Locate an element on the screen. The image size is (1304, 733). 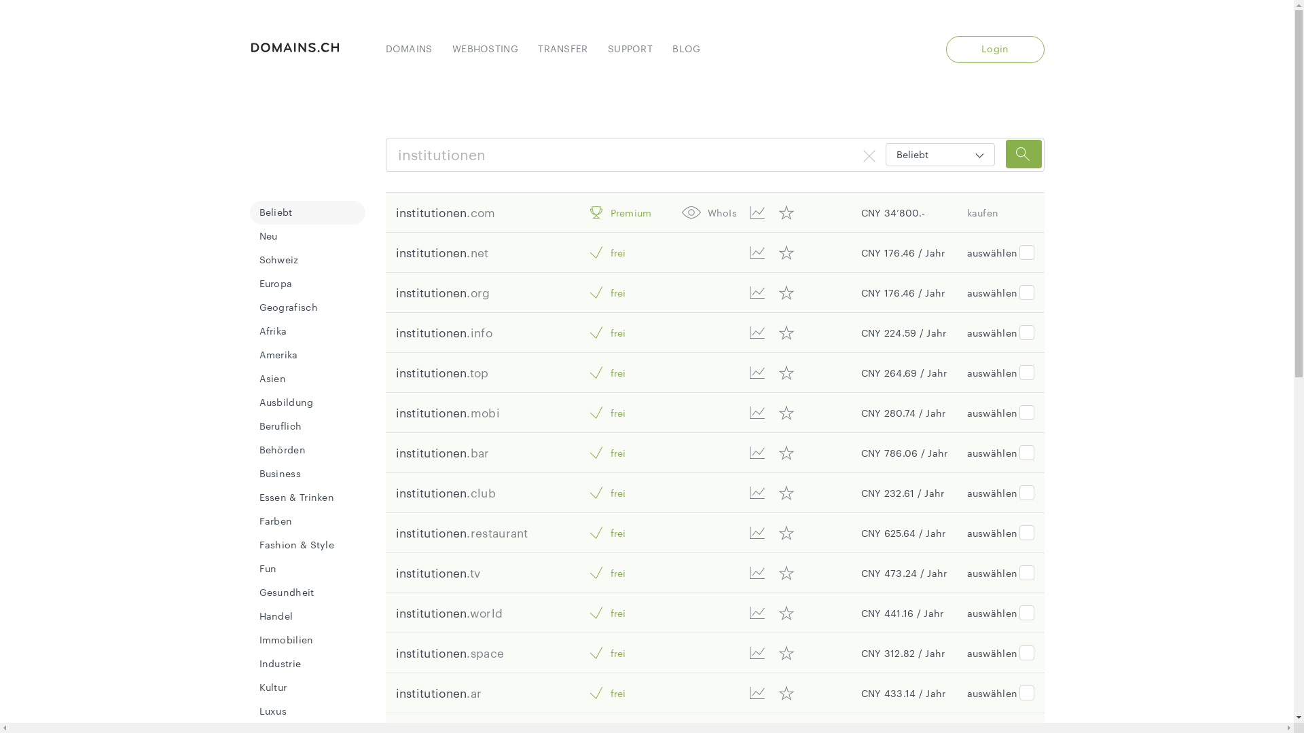
Amerika is located at coordinates (278, 354).